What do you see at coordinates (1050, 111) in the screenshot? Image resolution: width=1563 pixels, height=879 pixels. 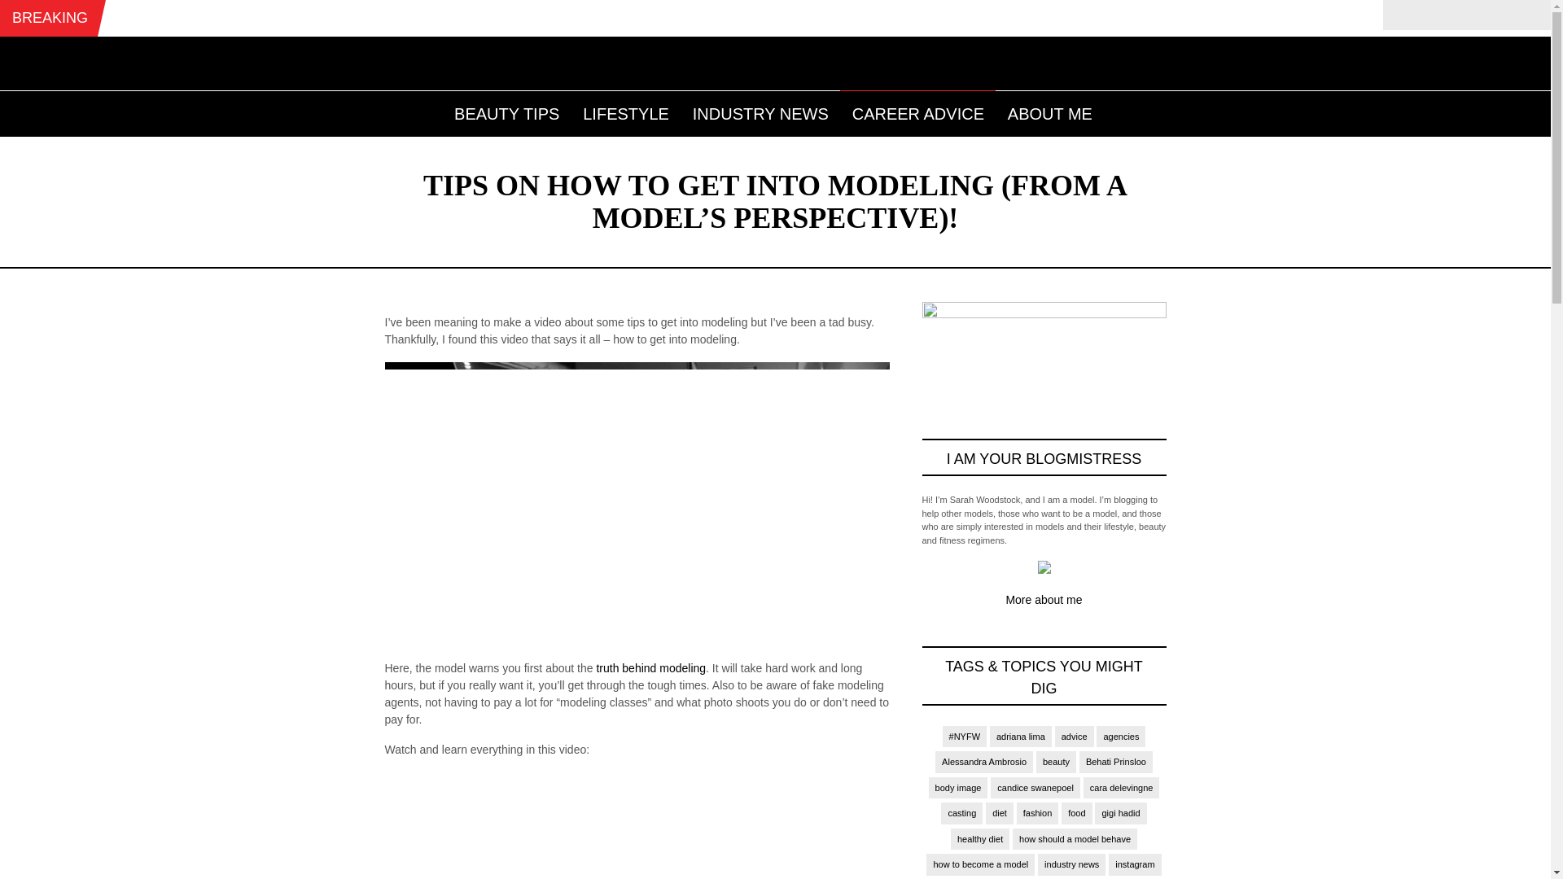 I see `ABOUT ME` at bounding box center [1050, 111].